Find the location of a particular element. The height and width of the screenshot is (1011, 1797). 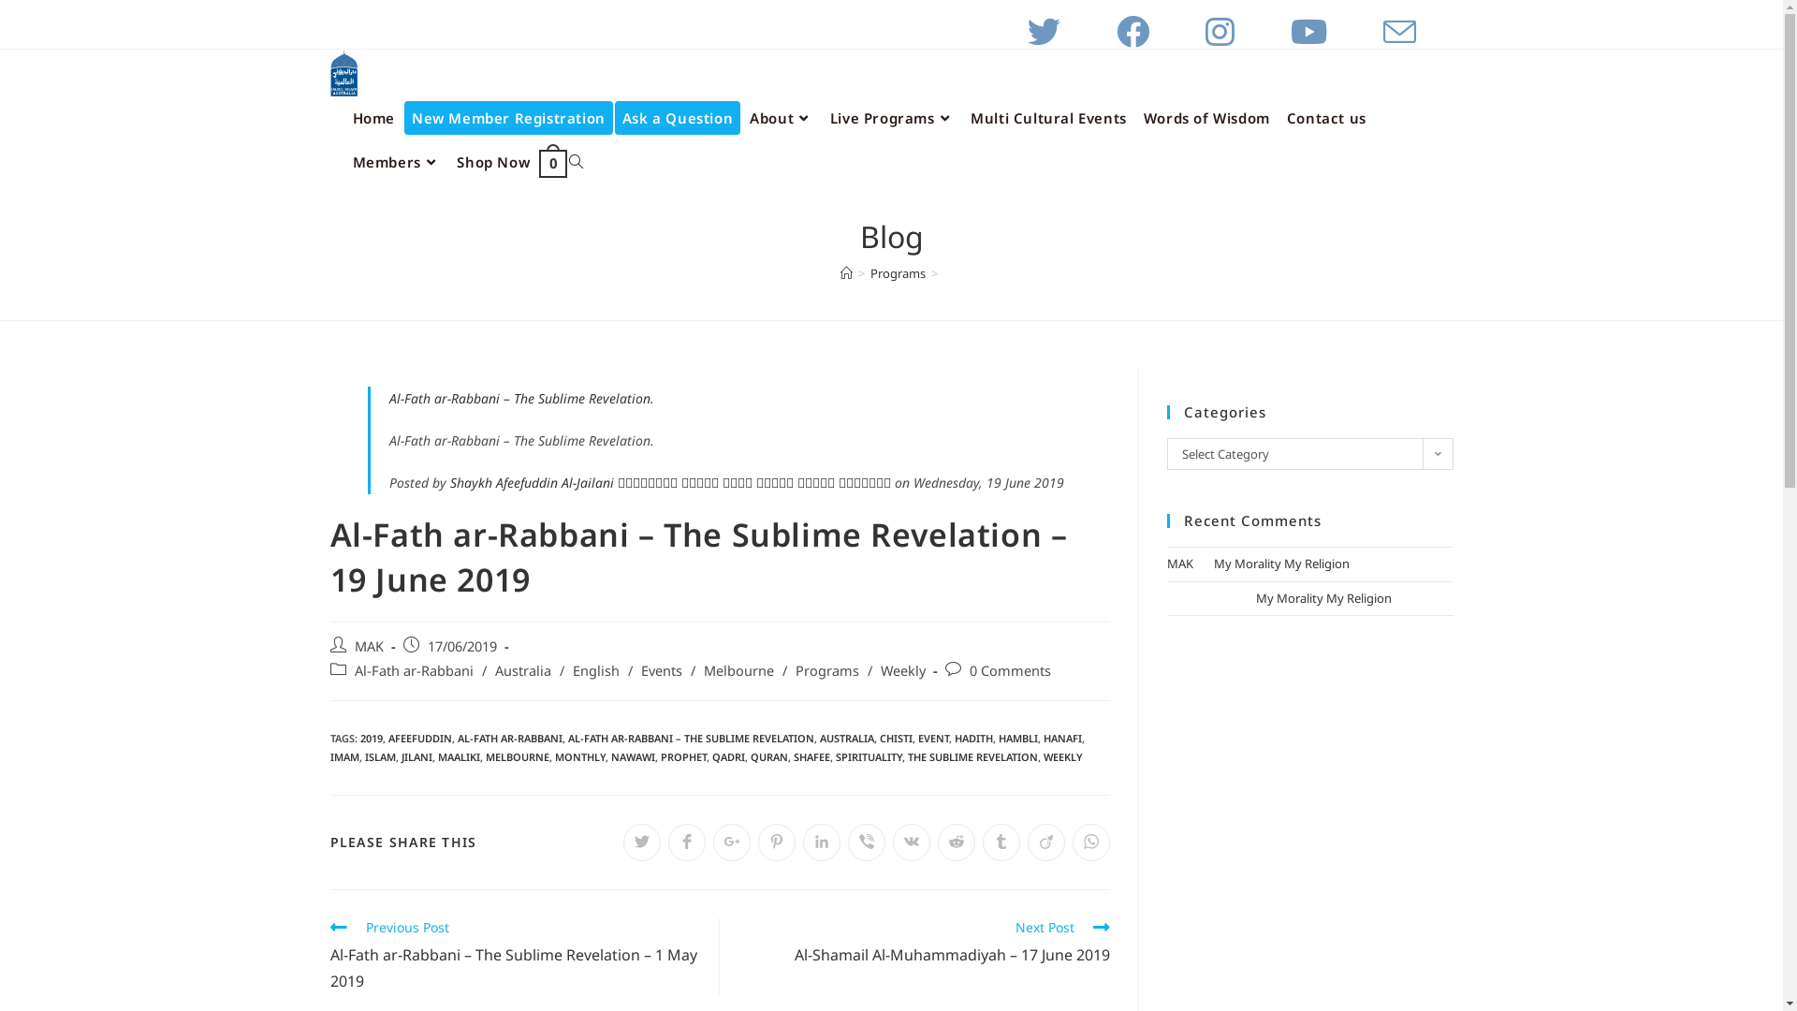

MAALIKI is located at coordinates (459, 756).